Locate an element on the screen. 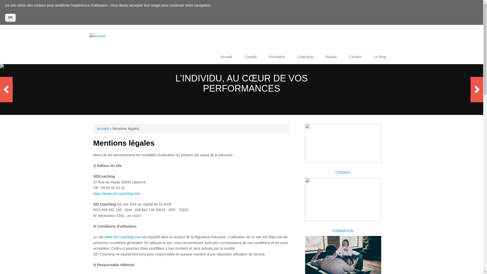 The height and width of the screenshot is (274, 487). Conseil is located at coordinates (251, 57).